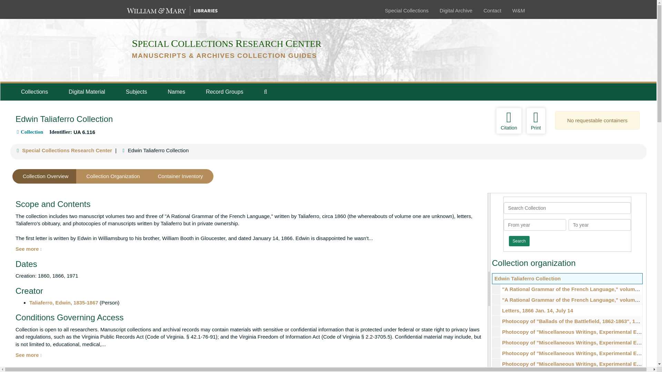 Image resolution: width=662 pixels, height=372 pixels. Describe the element at coordinates (113, 176) in the screenshot. I see `Collection Organization` at that location.